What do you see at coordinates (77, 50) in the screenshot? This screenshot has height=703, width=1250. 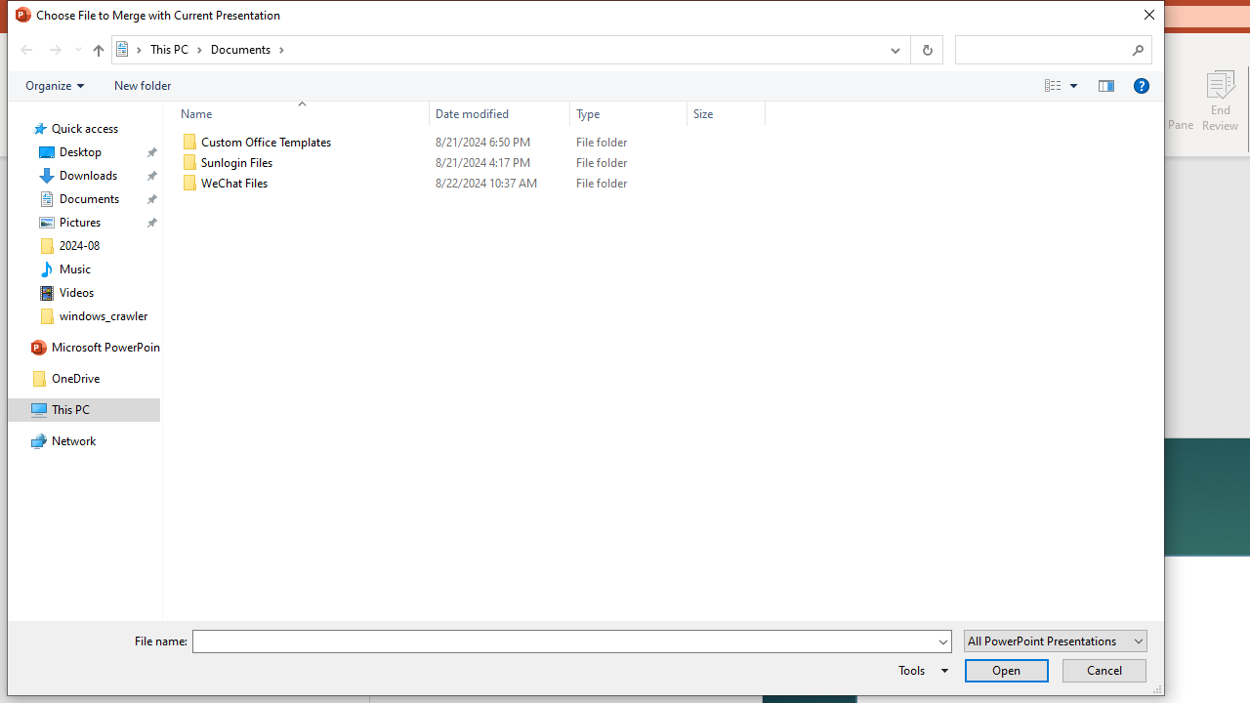 I see `Recent locations` at bounding box center [77, 50].